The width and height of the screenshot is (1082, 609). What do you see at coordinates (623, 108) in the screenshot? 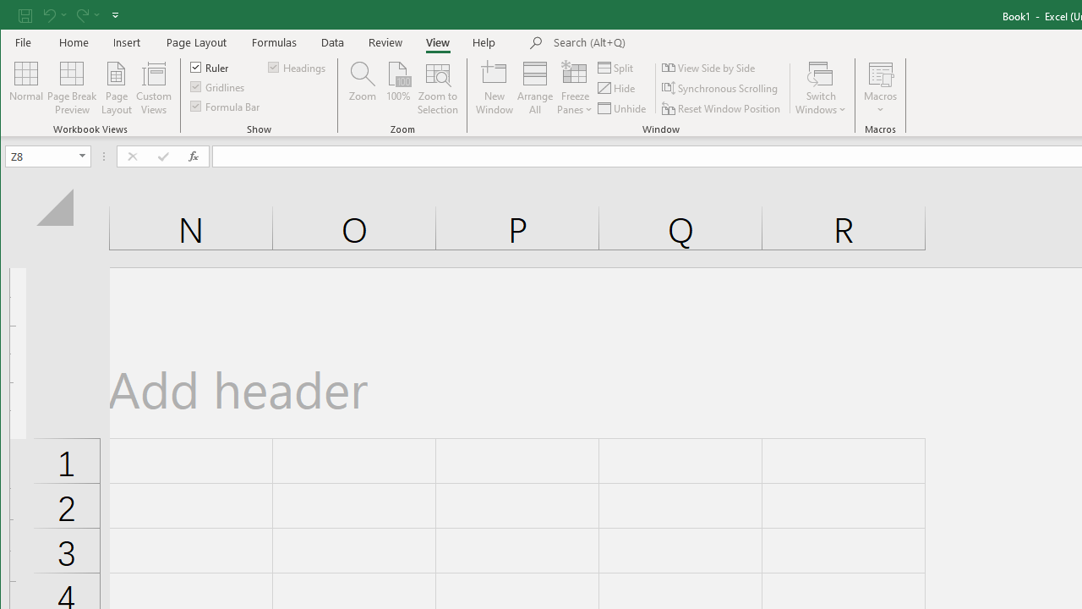
I see `Unhide...` at bounding box center [623, 108].